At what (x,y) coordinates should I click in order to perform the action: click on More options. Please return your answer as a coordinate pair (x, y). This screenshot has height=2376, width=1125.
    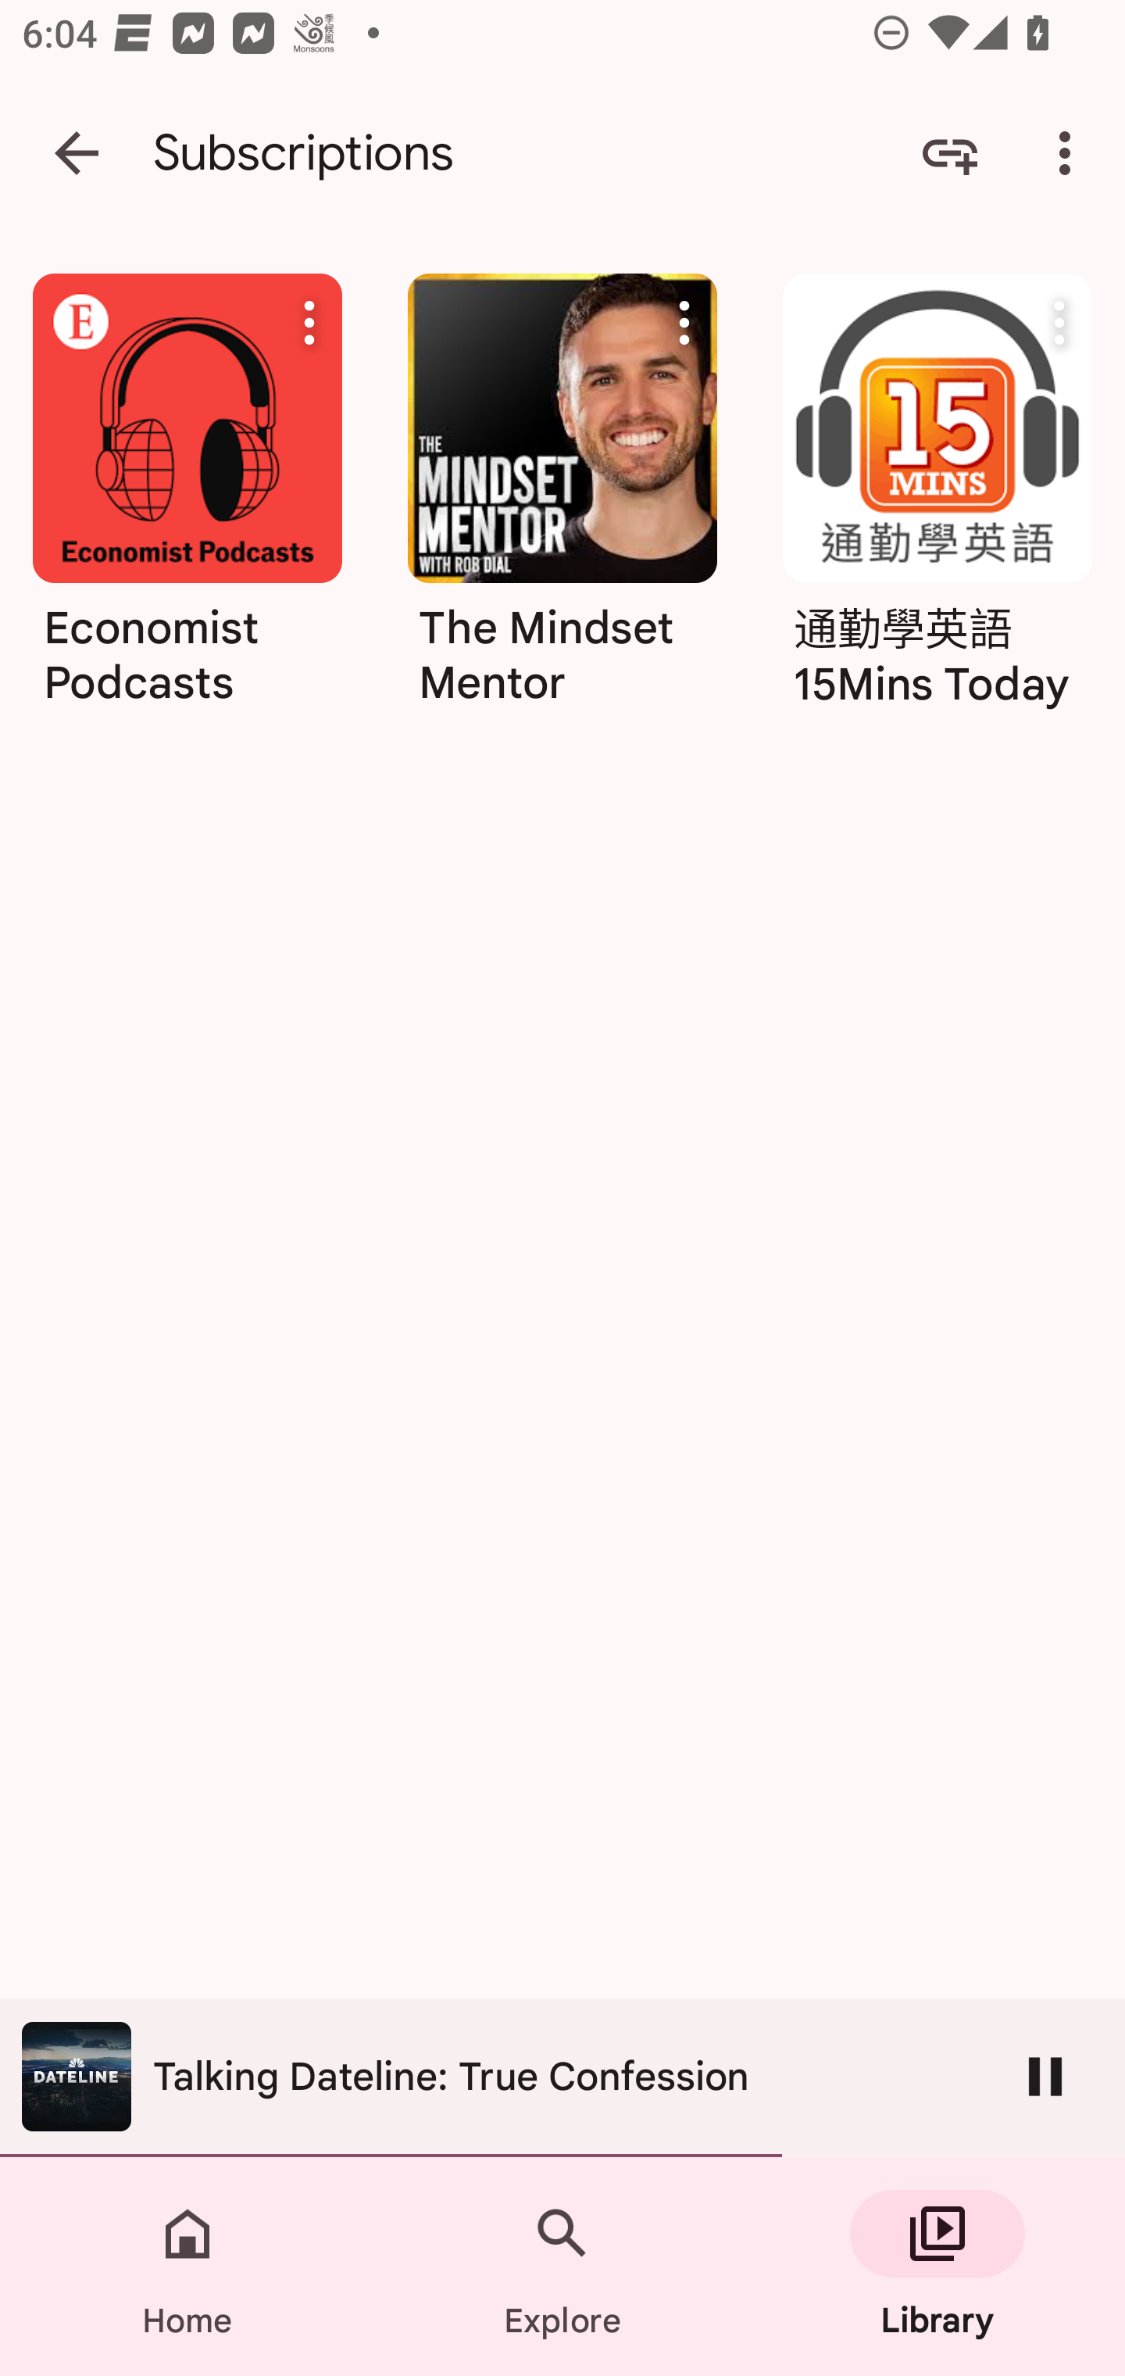
    Looking at the image, I should click on (1070, 153).